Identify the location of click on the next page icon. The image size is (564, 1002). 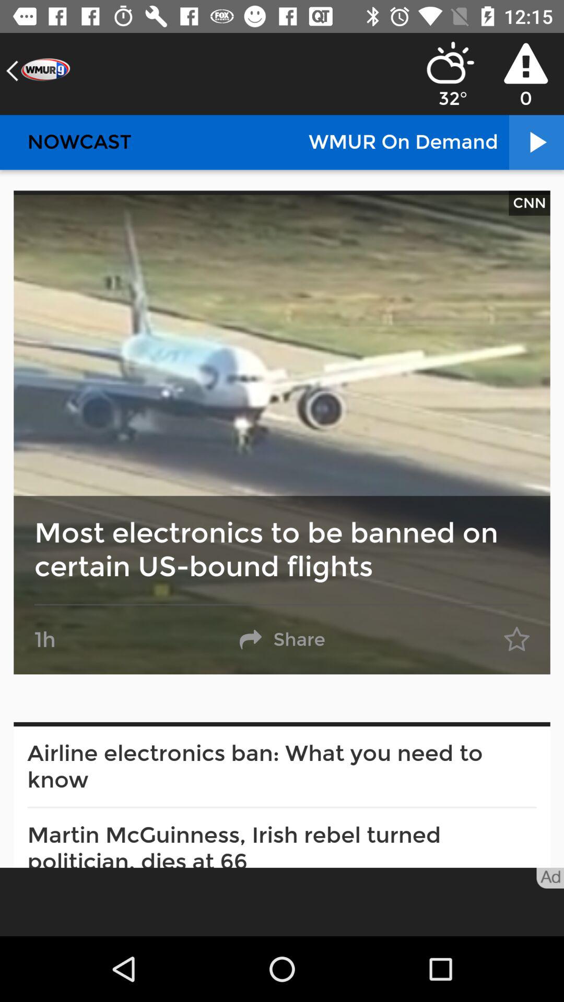
(536, 142).